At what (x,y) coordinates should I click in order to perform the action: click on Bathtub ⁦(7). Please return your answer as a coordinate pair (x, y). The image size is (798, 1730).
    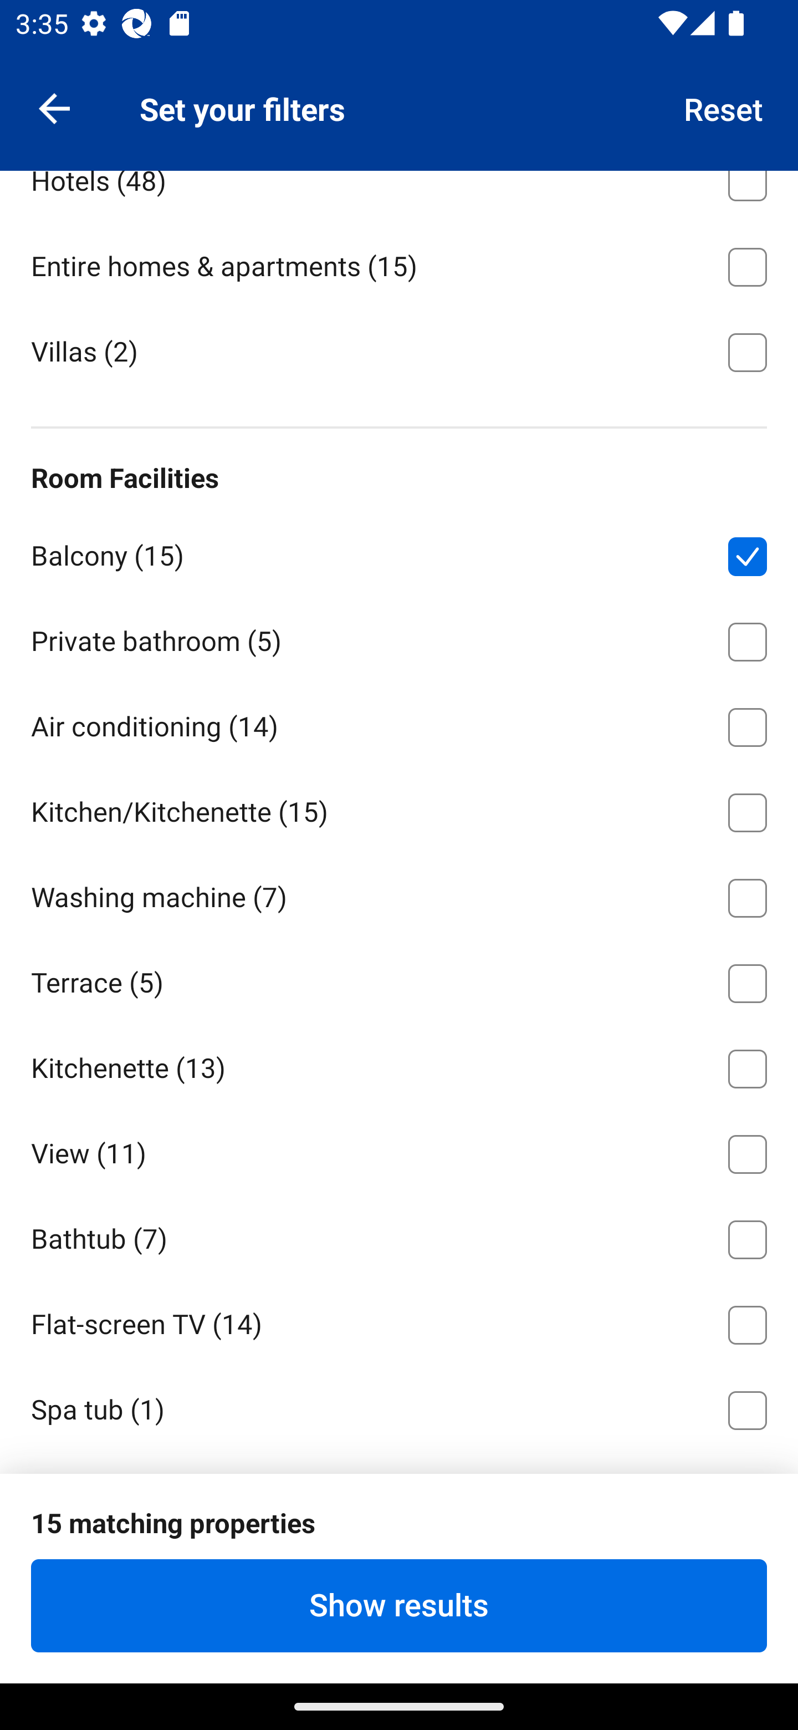
    Looking at the image, I should click on (399, 1235).